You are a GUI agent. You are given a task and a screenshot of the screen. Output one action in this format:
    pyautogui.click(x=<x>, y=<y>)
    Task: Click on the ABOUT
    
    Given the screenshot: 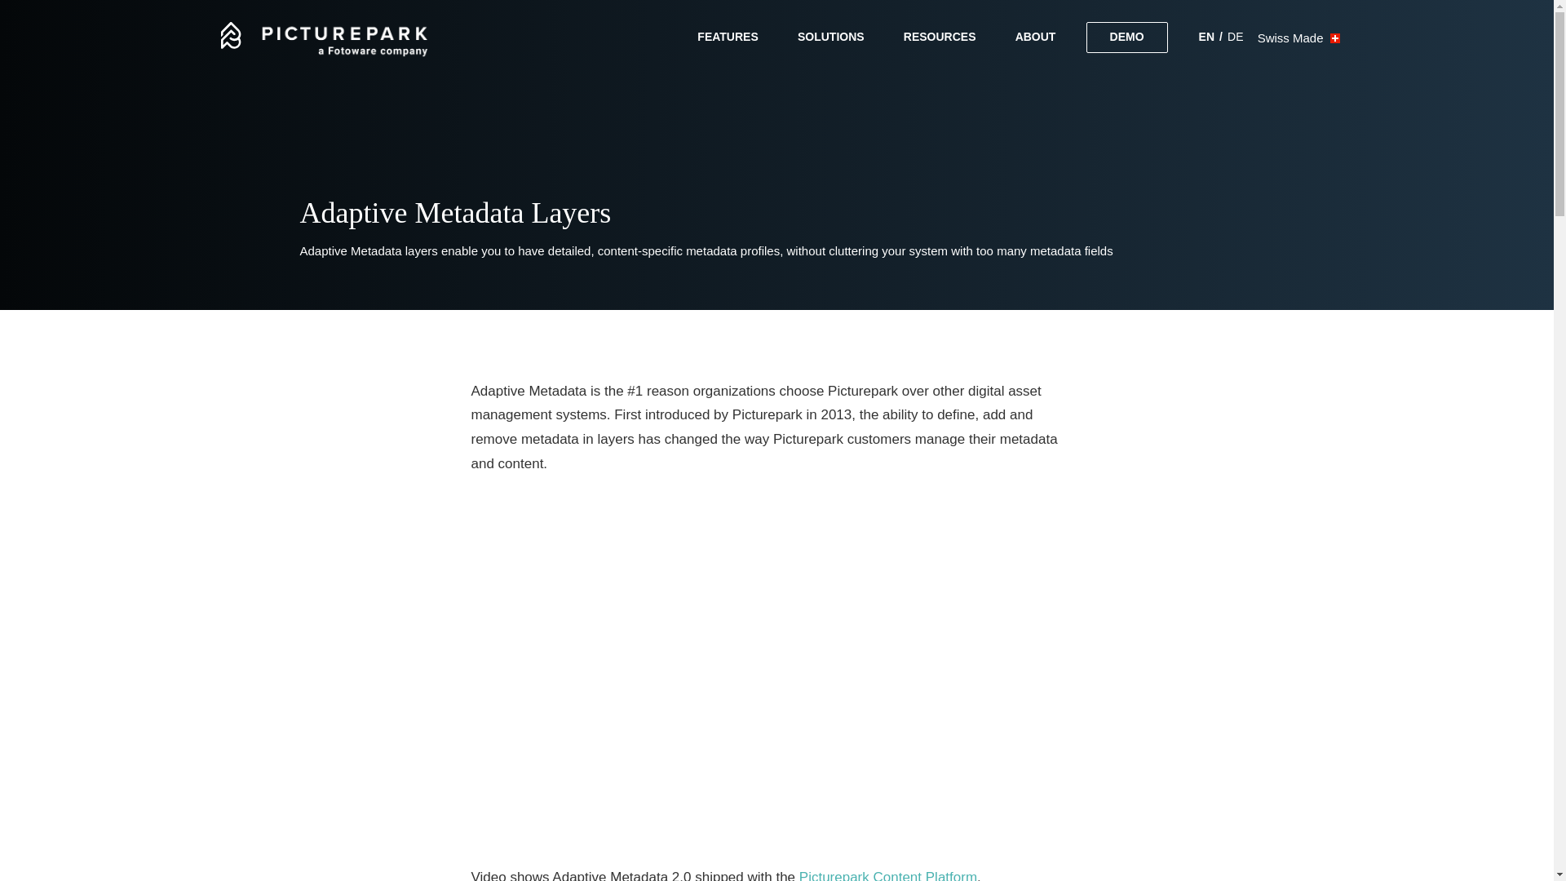 What is the action you would take?
    pyautogui.click(x=1036, y=38)
    